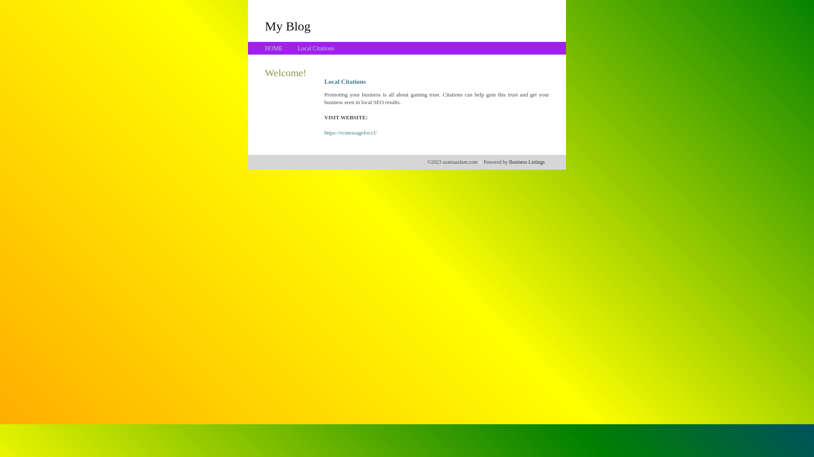 Image resolution: width=814 pixels, height=457 pixels. I want to click on Local Citations, so click(316, 48).